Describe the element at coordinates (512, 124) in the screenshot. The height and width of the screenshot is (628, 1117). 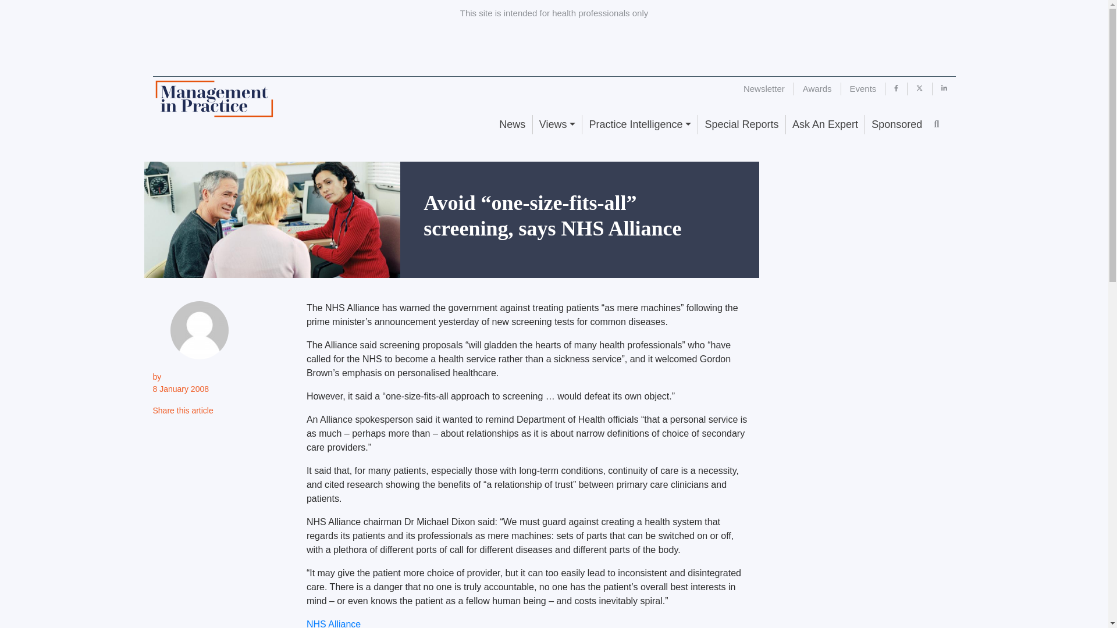
I see `News` at that location.